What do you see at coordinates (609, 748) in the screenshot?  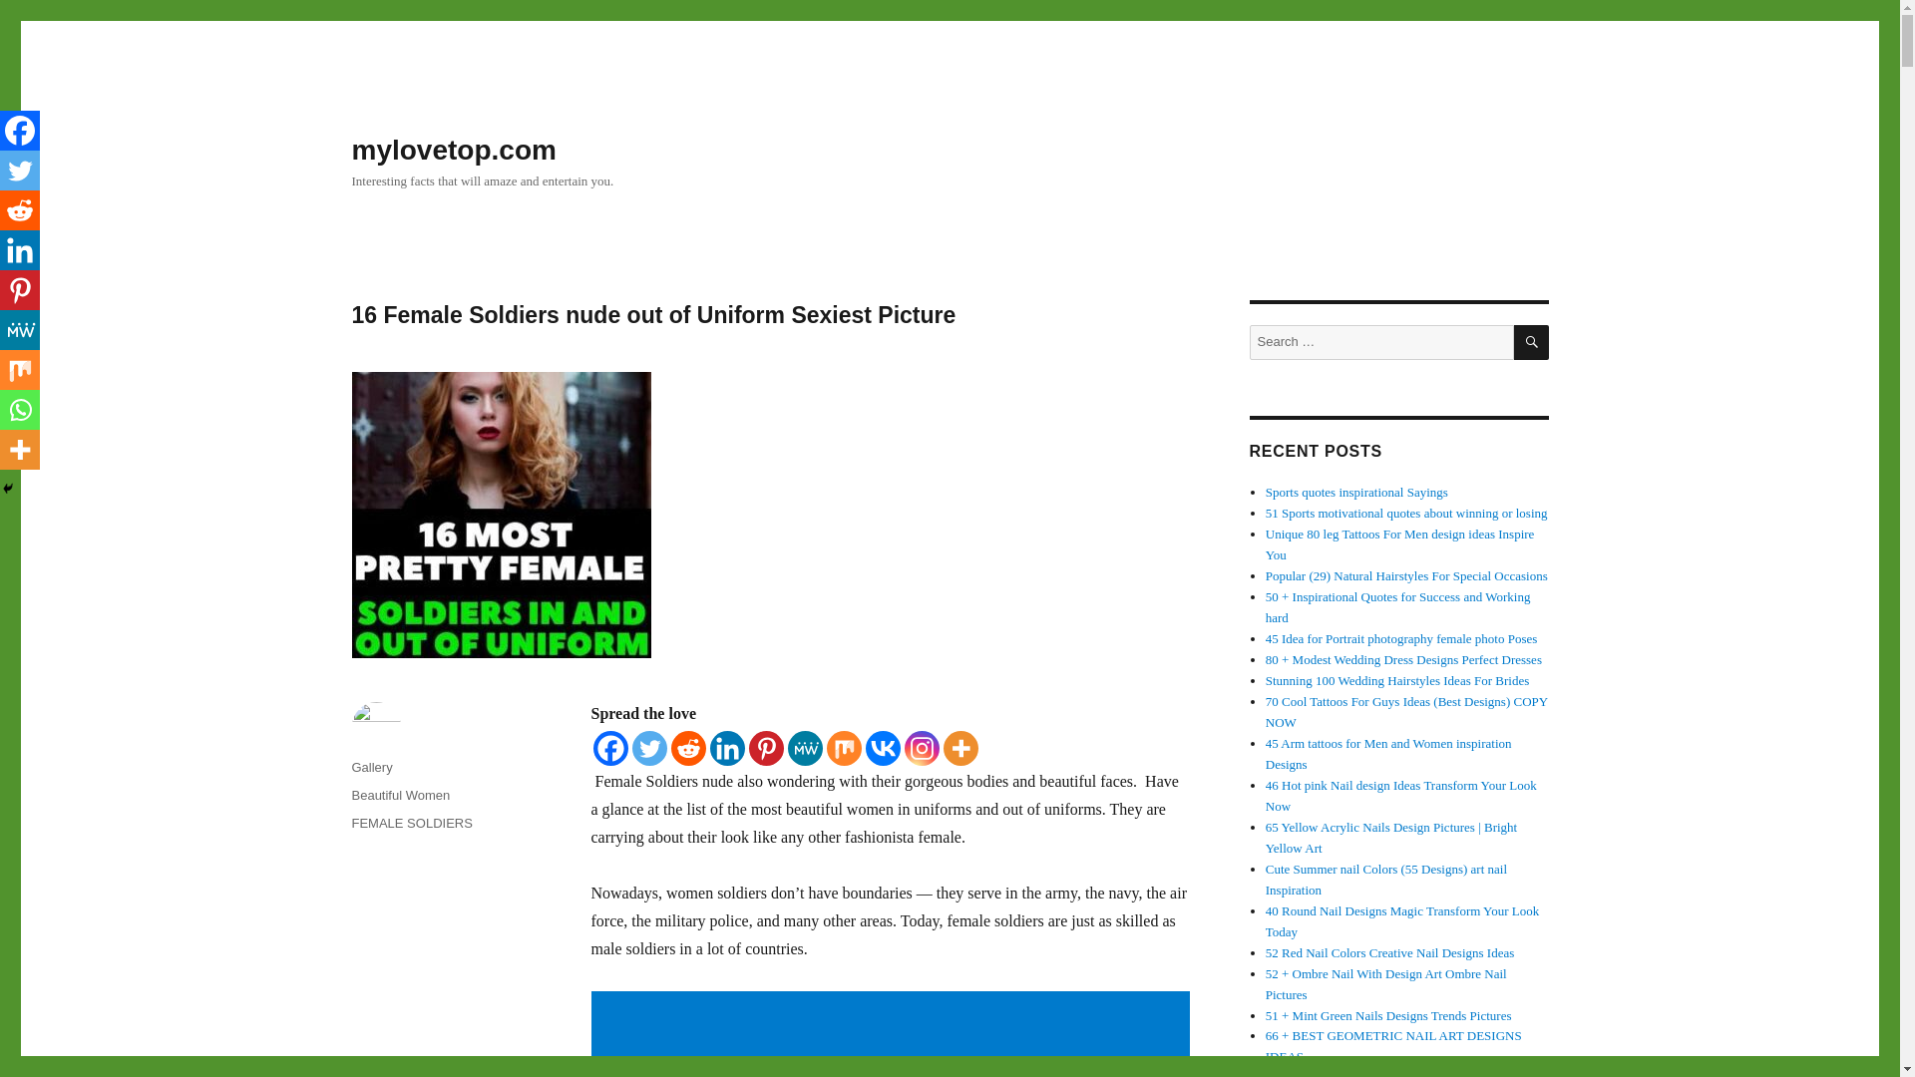 I see `Facebook` at bounding box center [609, 748].